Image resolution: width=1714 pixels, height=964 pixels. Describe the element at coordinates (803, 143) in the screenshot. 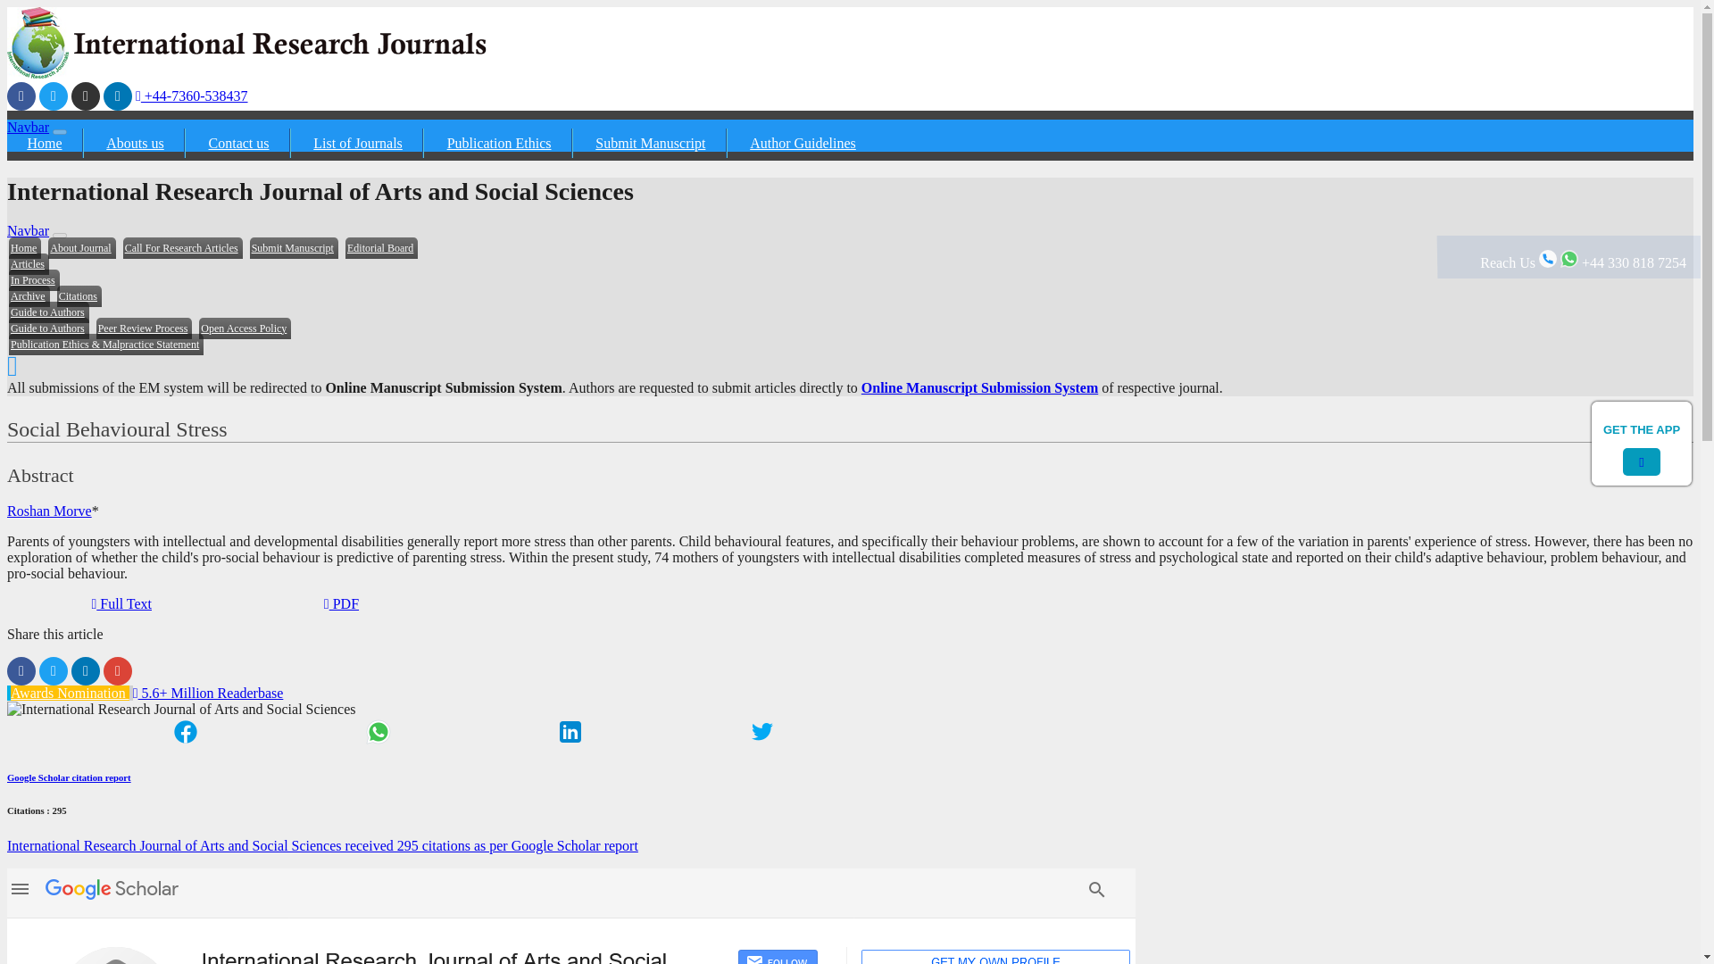

I see `Click here` at that location.